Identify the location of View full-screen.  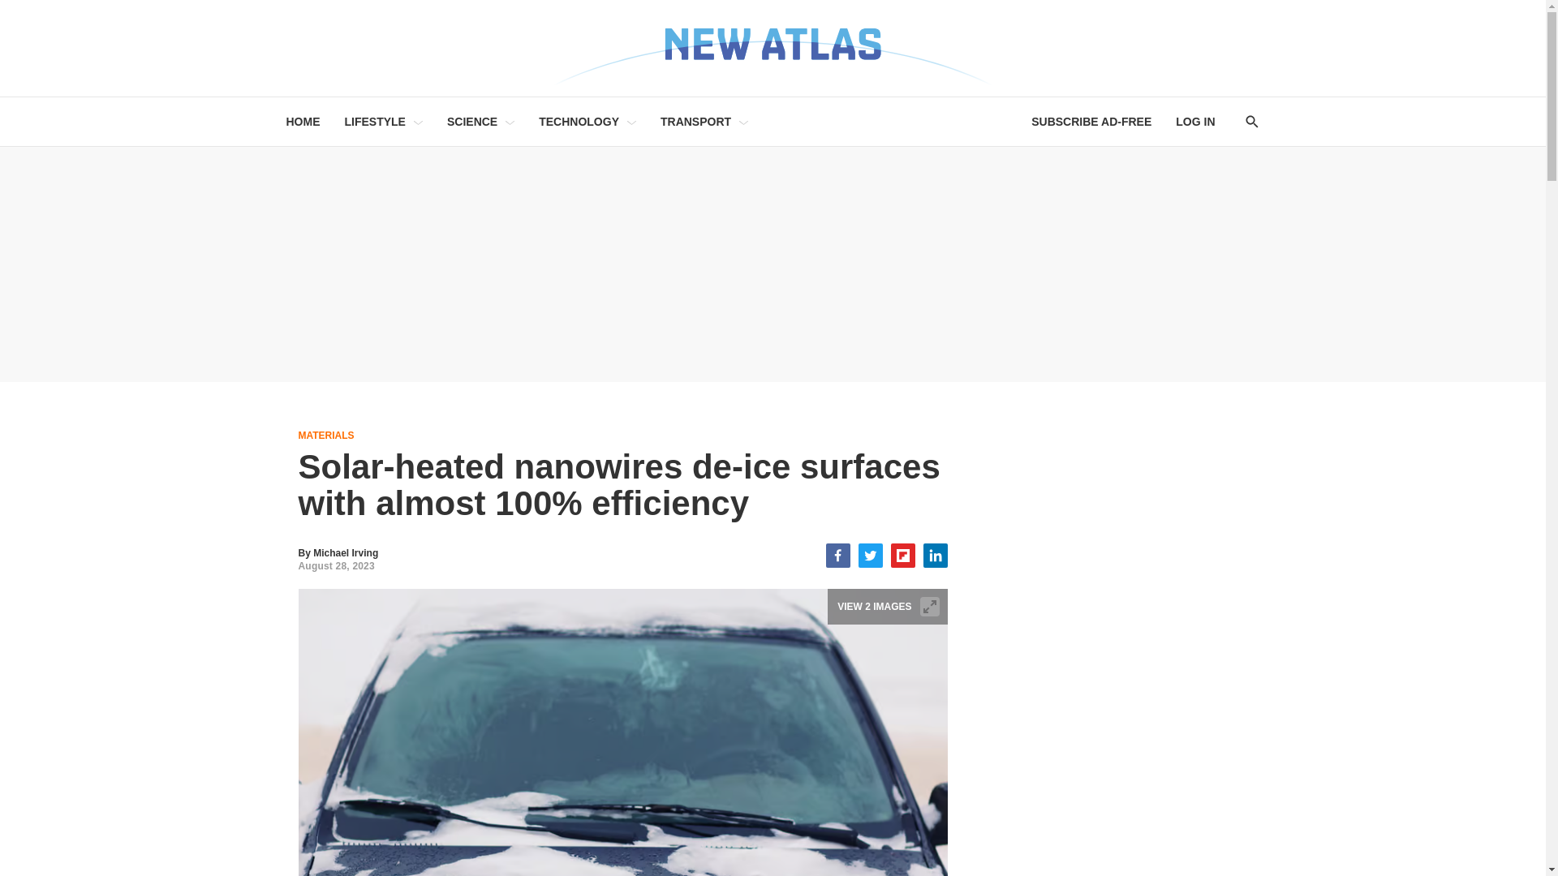
(930, 607).